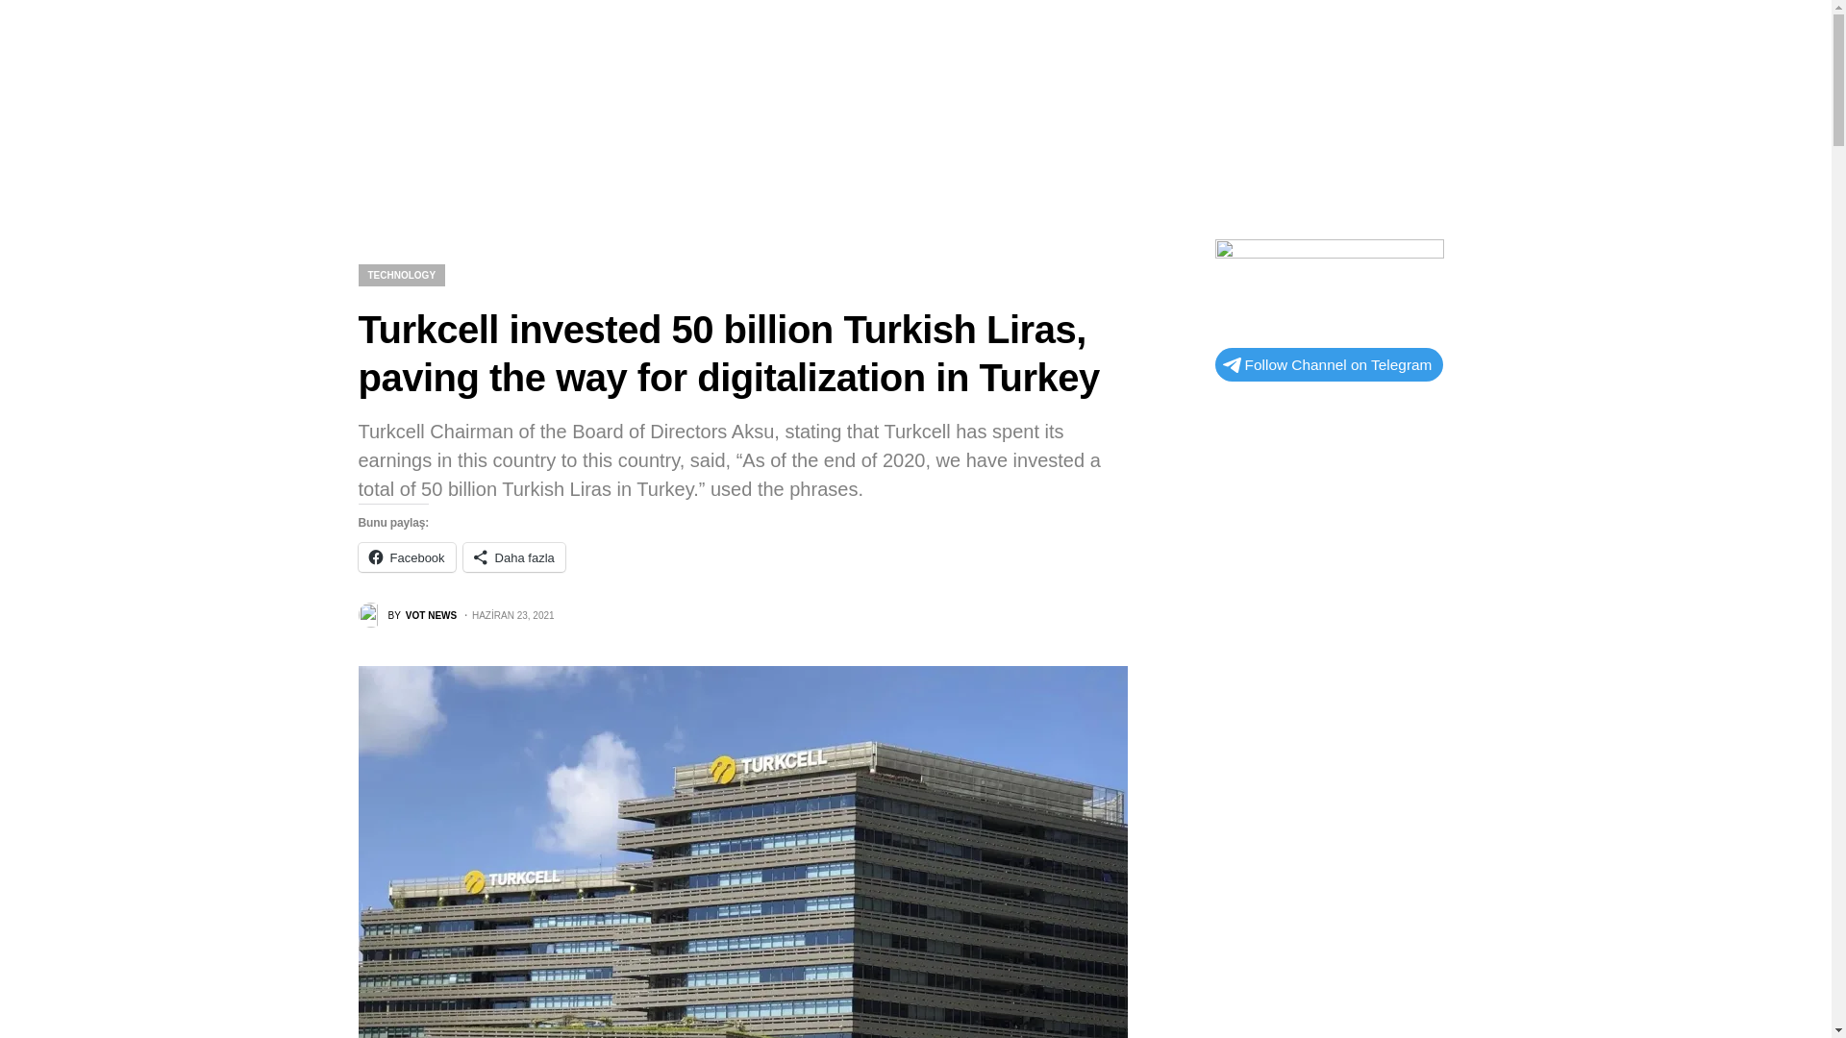 The height and width of the screenshot is (1038, 1846). What do you see at coordinates (401, 275) in the screenshot?
I see `Daha fazla` at bounding box center [401, 275].